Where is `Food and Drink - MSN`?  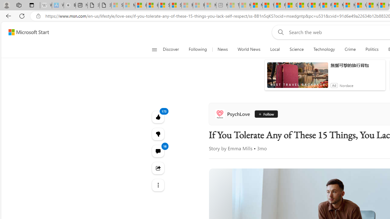 Food and Drink - MSN is located at coordinates (280, 5).